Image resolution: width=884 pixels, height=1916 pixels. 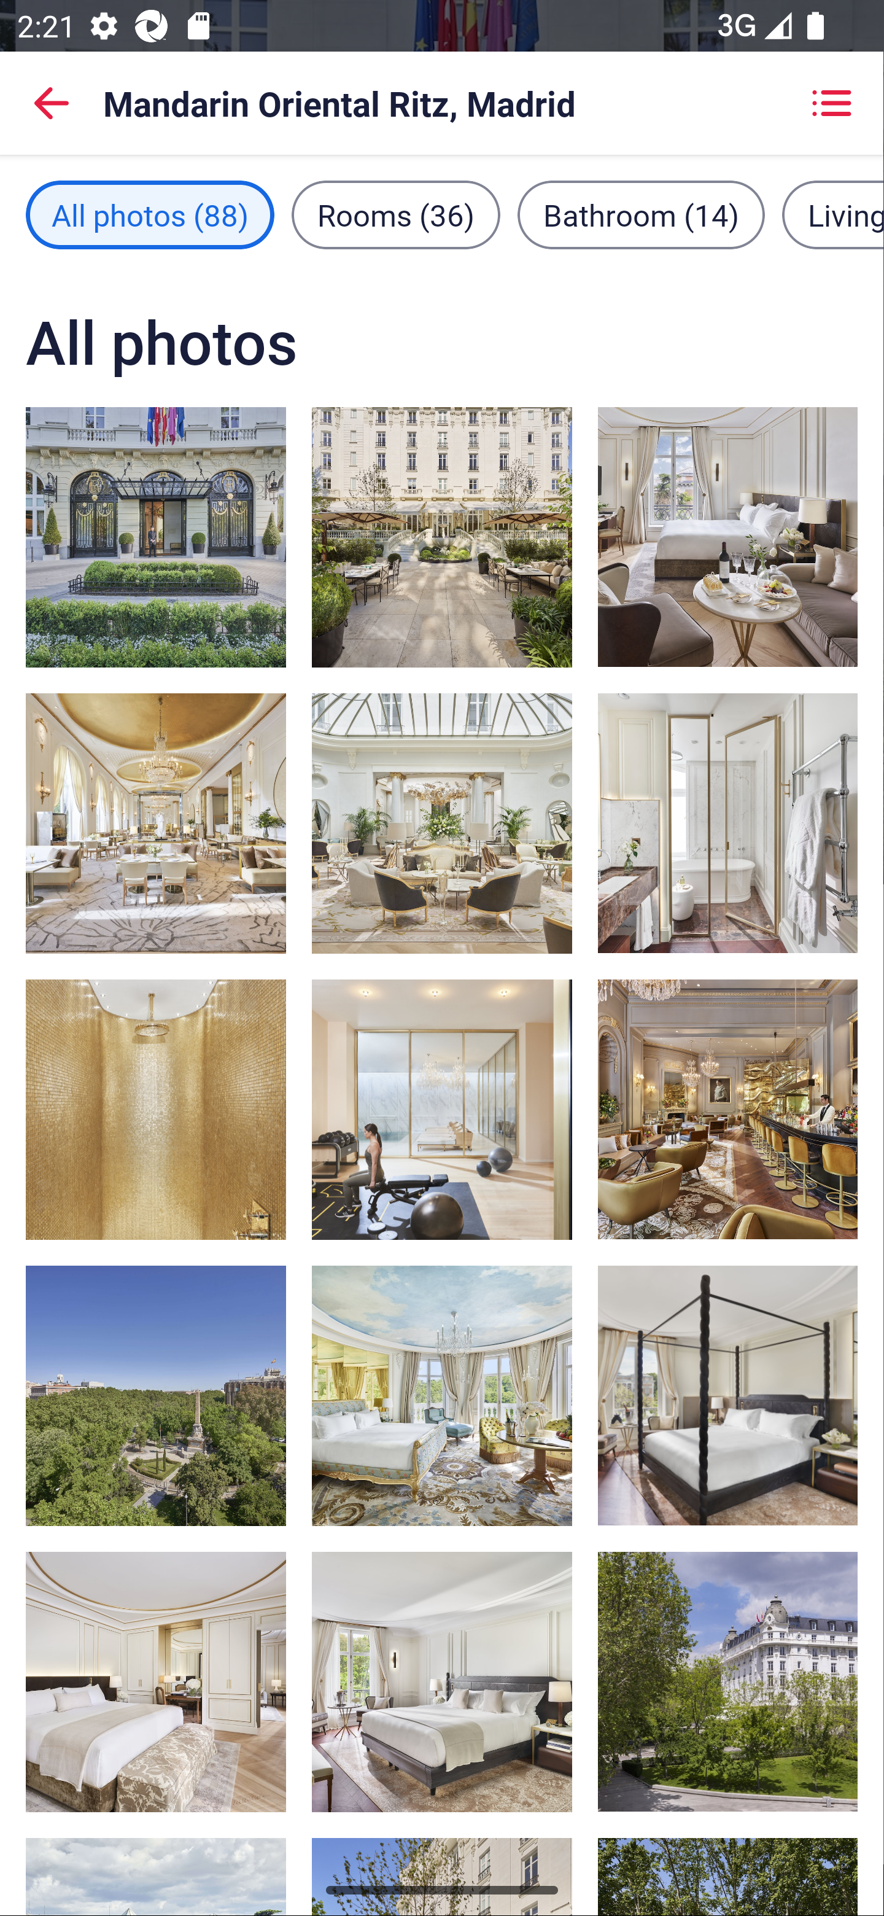 I want to click on City view, image, so click(x=156, y=1395).